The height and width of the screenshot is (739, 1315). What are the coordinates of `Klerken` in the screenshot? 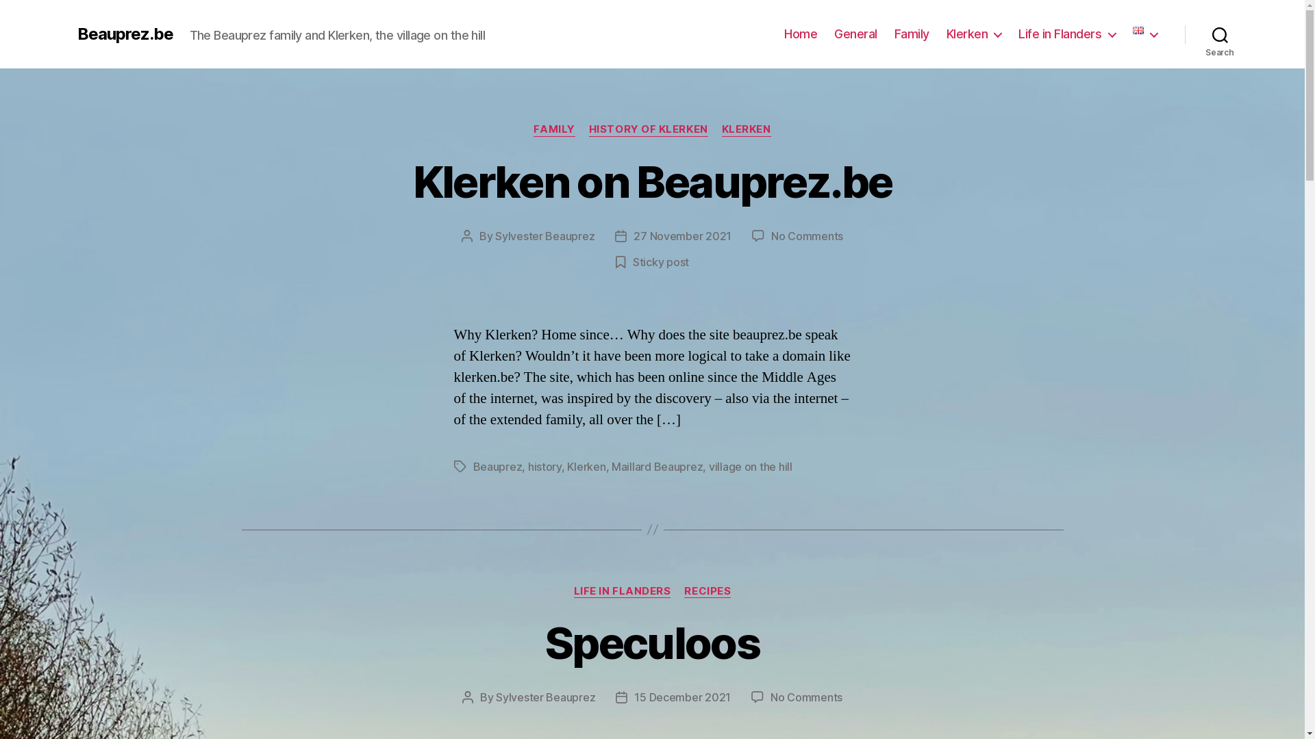 It's located at (586, 467).